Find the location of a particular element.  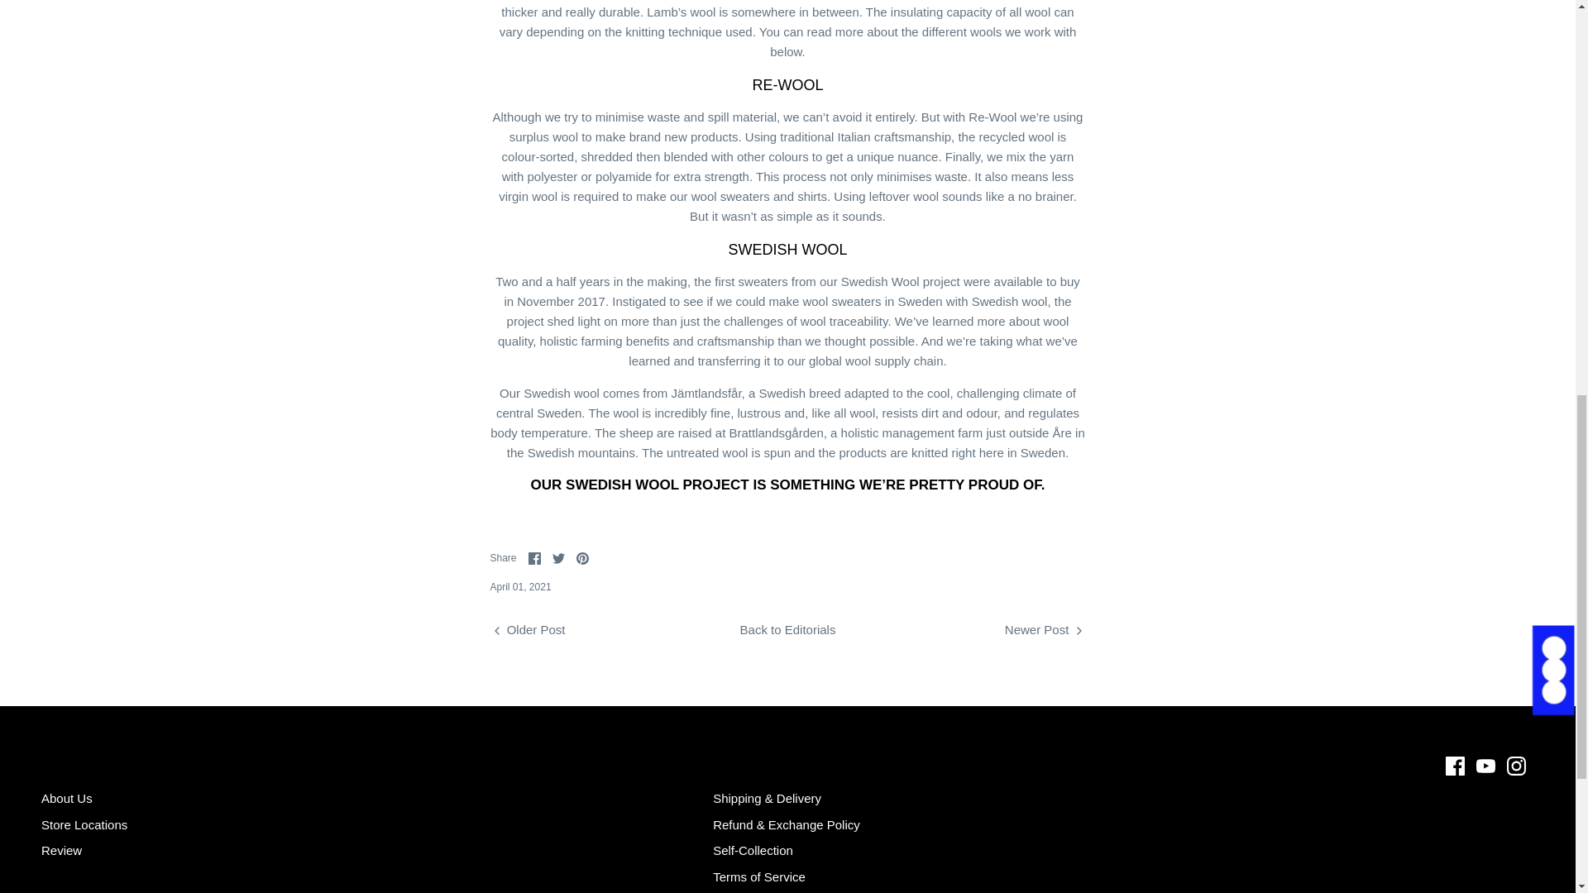

Pinterest is located at coordinates (582, 558).